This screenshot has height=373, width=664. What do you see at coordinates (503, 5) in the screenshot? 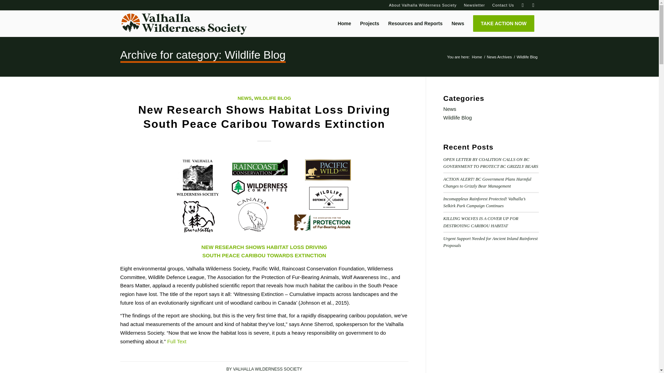
I see `Contact Us` at bounding box center [503, 5].